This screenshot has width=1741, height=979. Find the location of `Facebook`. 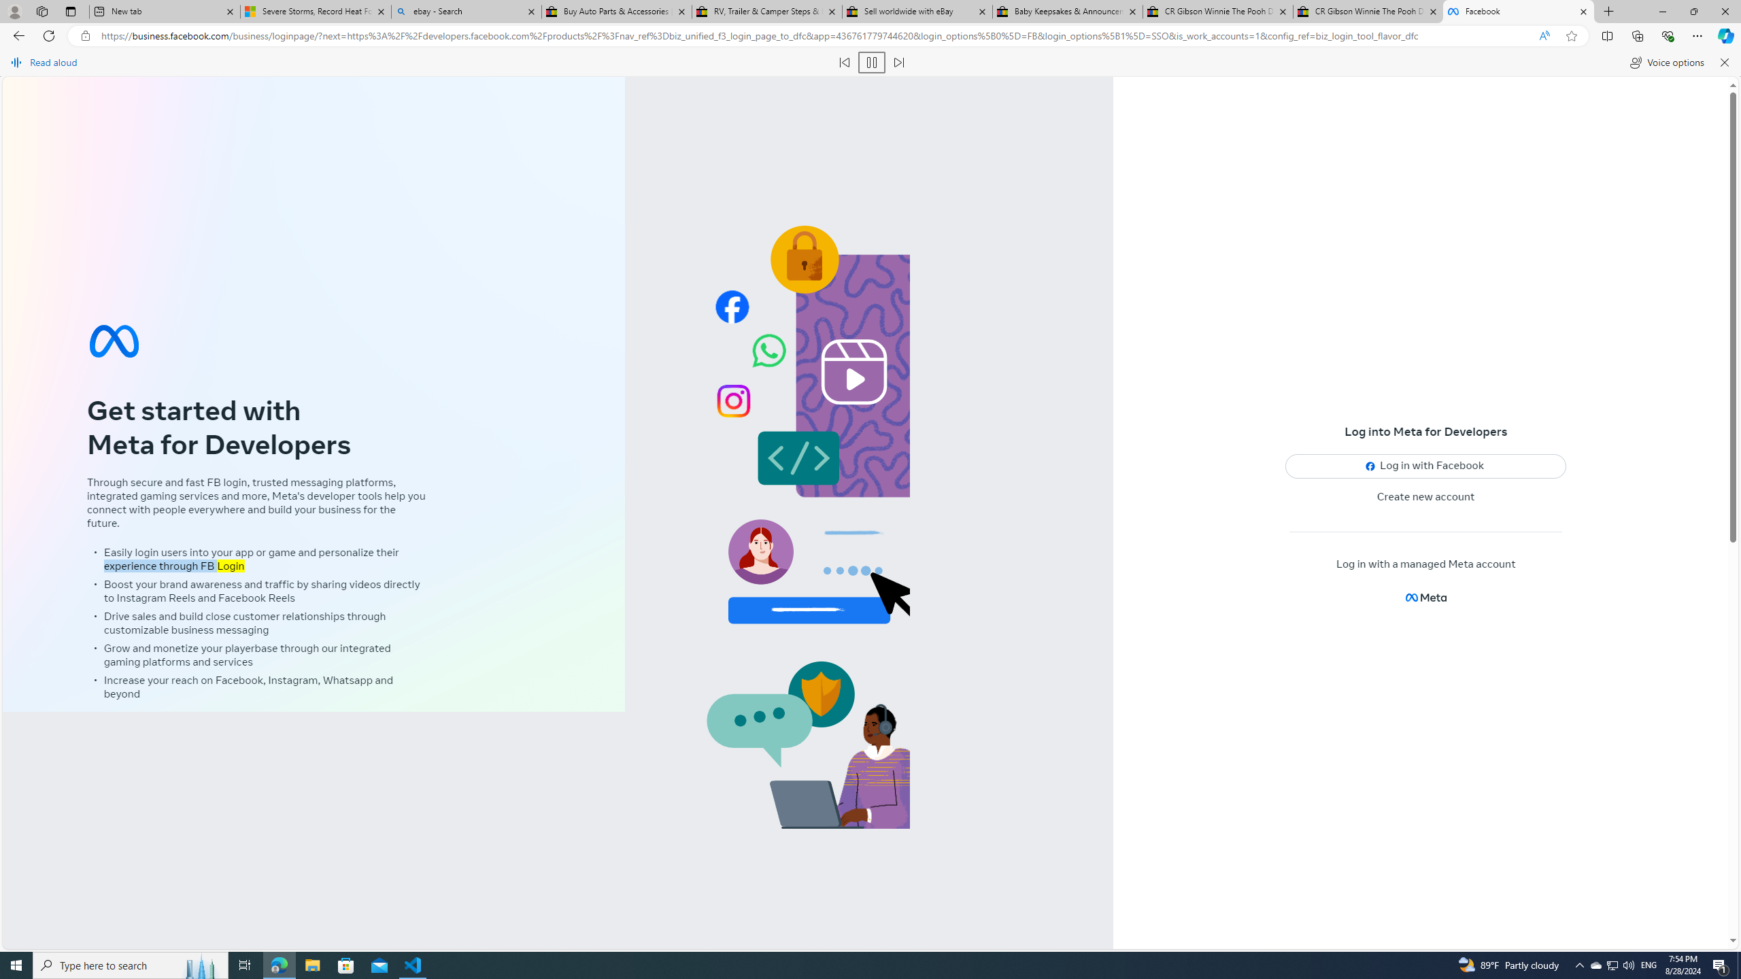

Facebook is located at coordinates (1519, 12).